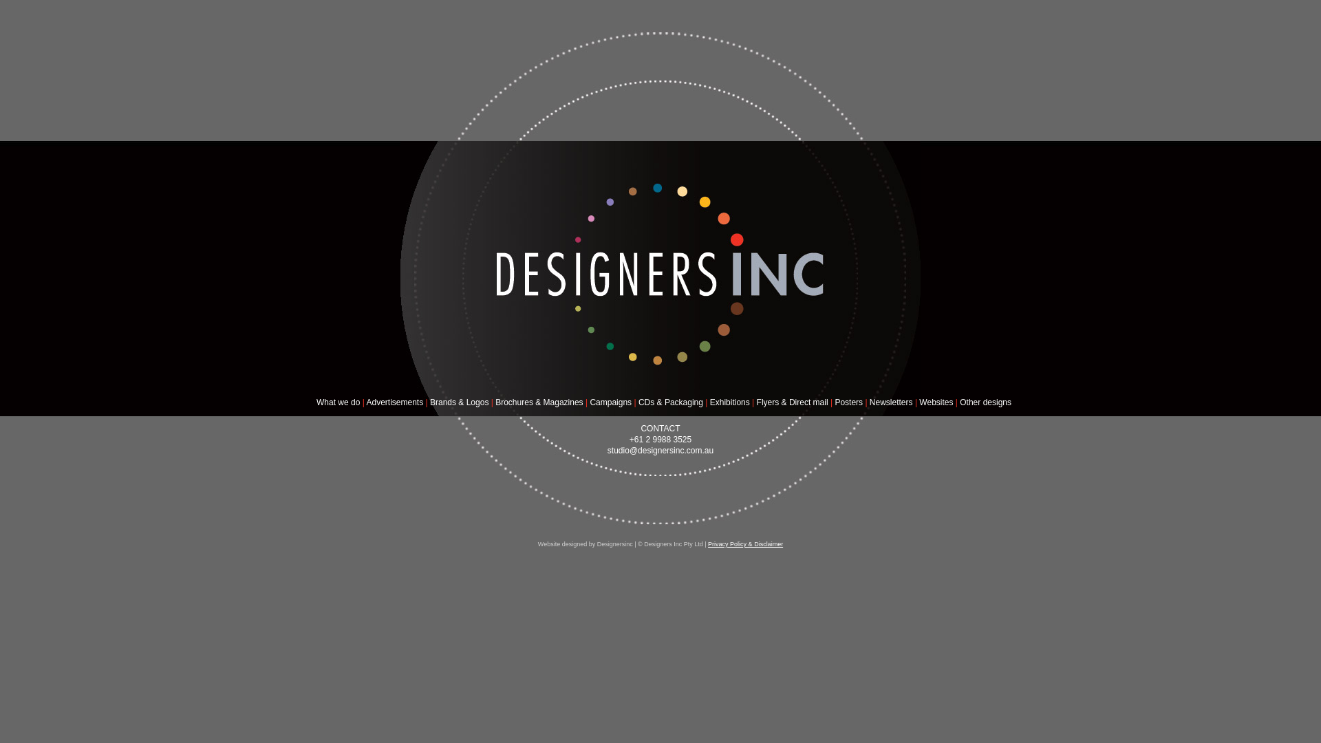 This screenshot has height=743, width=1321. I want to click on Newsletters, so click(892, 402).